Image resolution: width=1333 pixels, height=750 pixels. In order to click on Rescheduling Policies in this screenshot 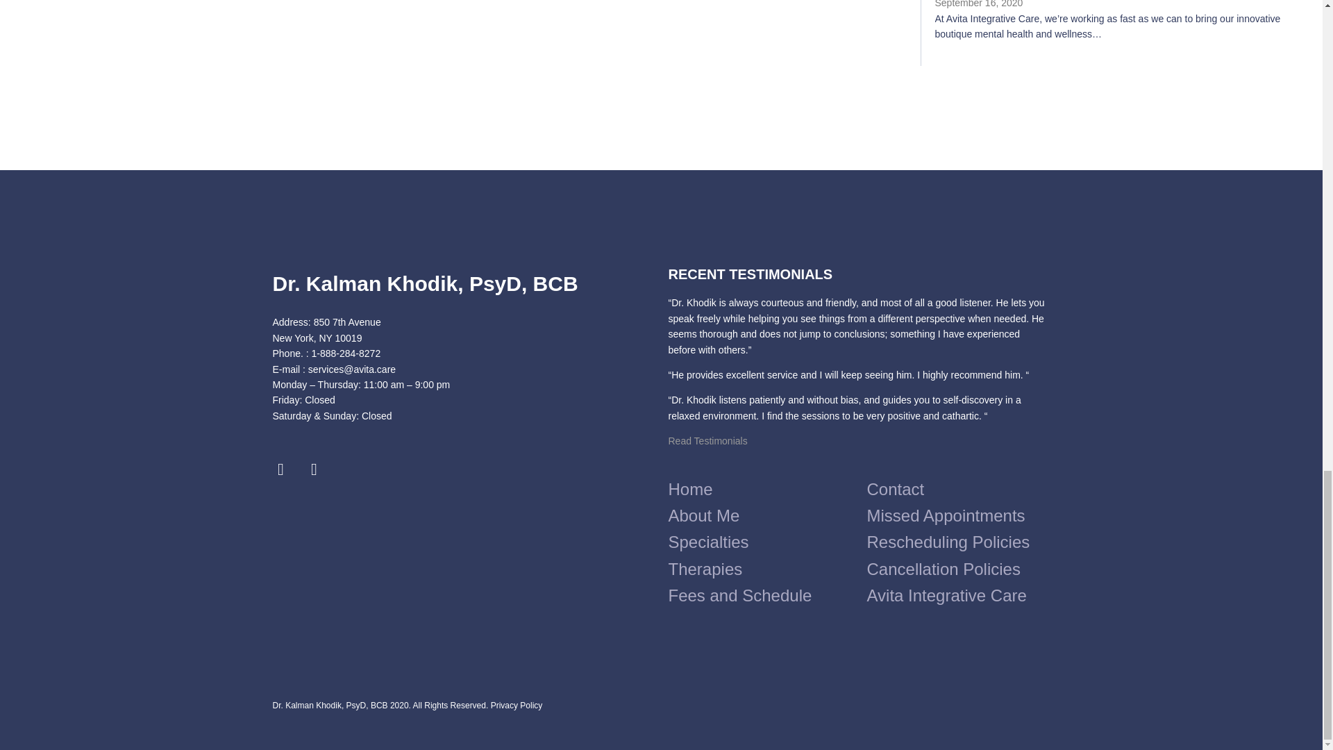, I will do `click(954, 542)`.